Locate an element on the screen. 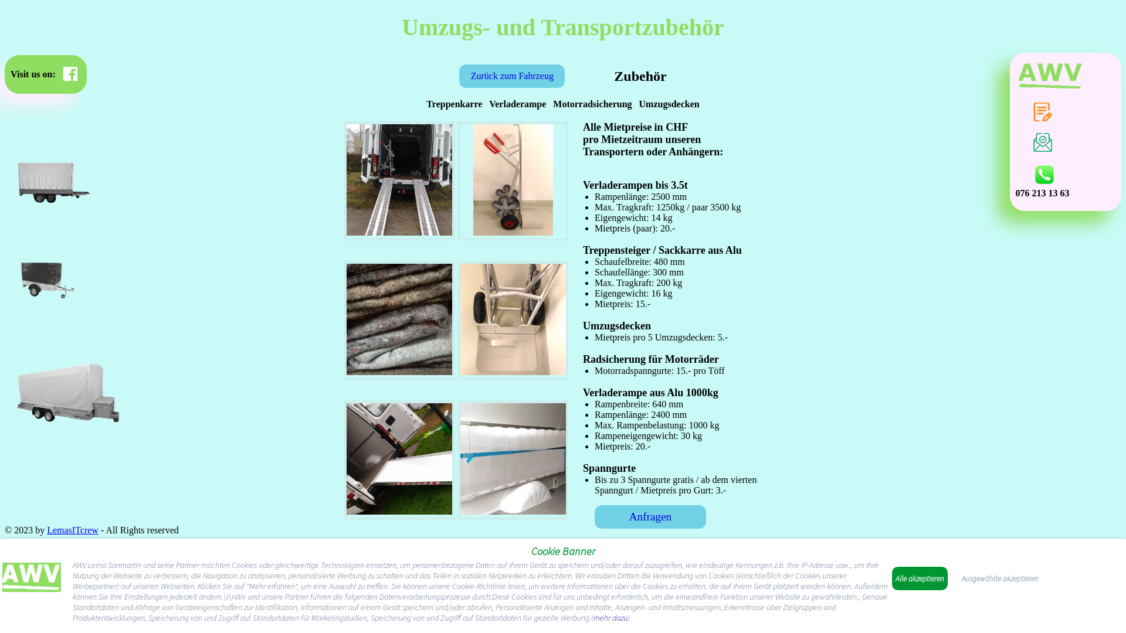 This screenshot has width=1126, height=633. Motorradtransport is located at coordinates (513, 372).